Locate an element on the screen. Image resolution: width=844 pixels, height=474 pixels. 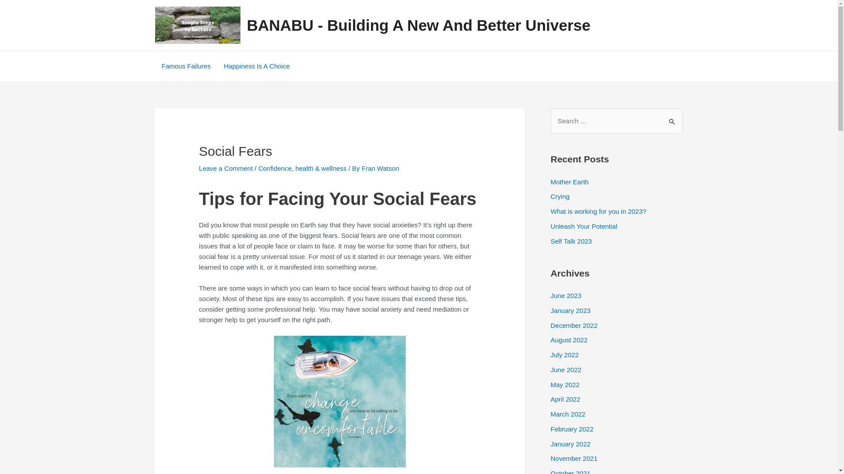
April 2022 is located at coordinates (565, 399).